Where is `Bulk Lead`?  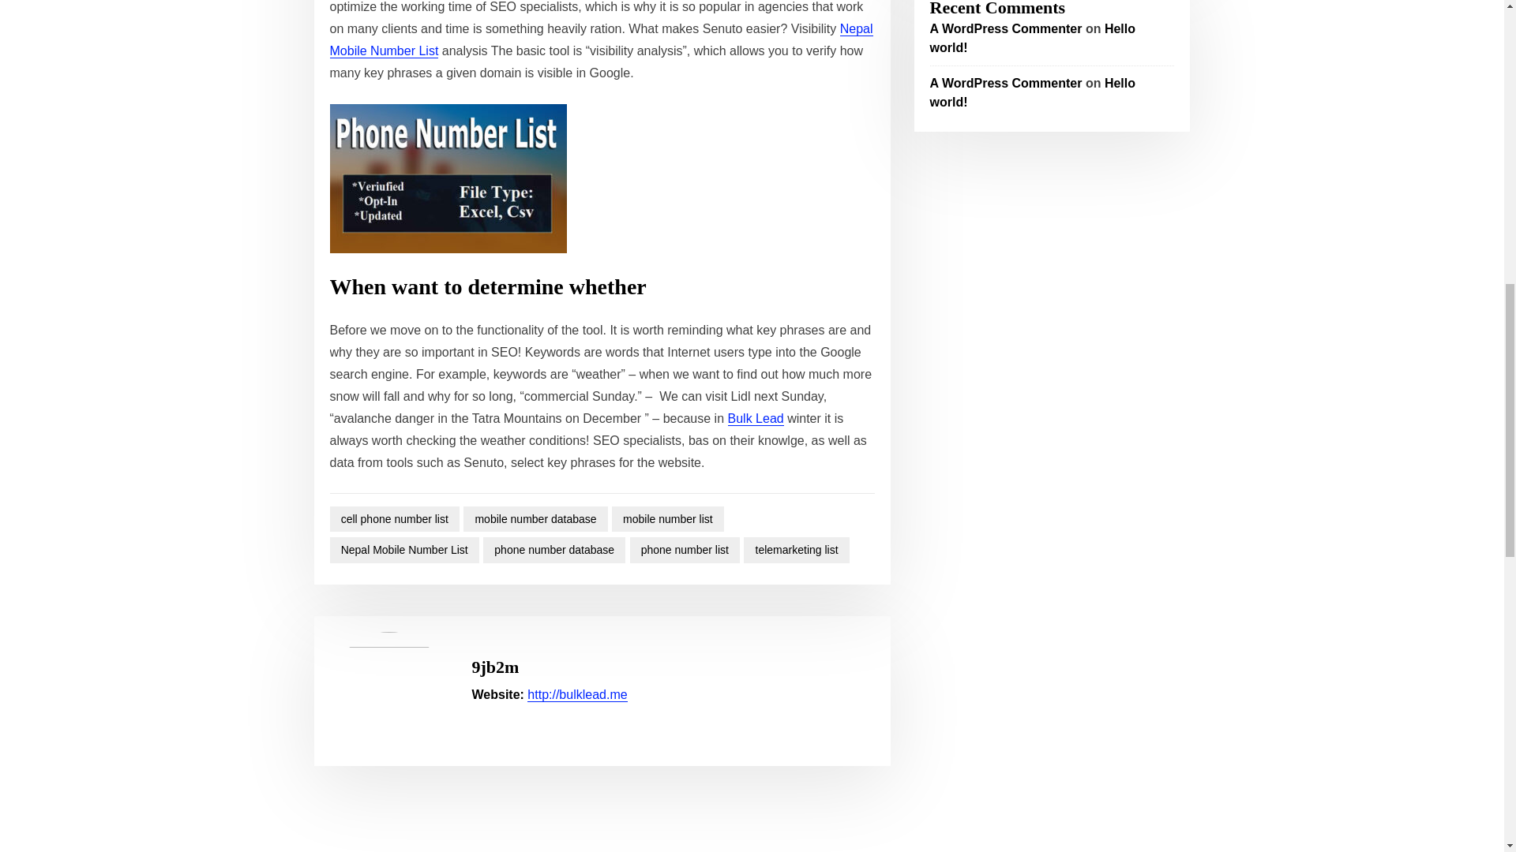 Bulk Lead is located at coordinates (755, 418).